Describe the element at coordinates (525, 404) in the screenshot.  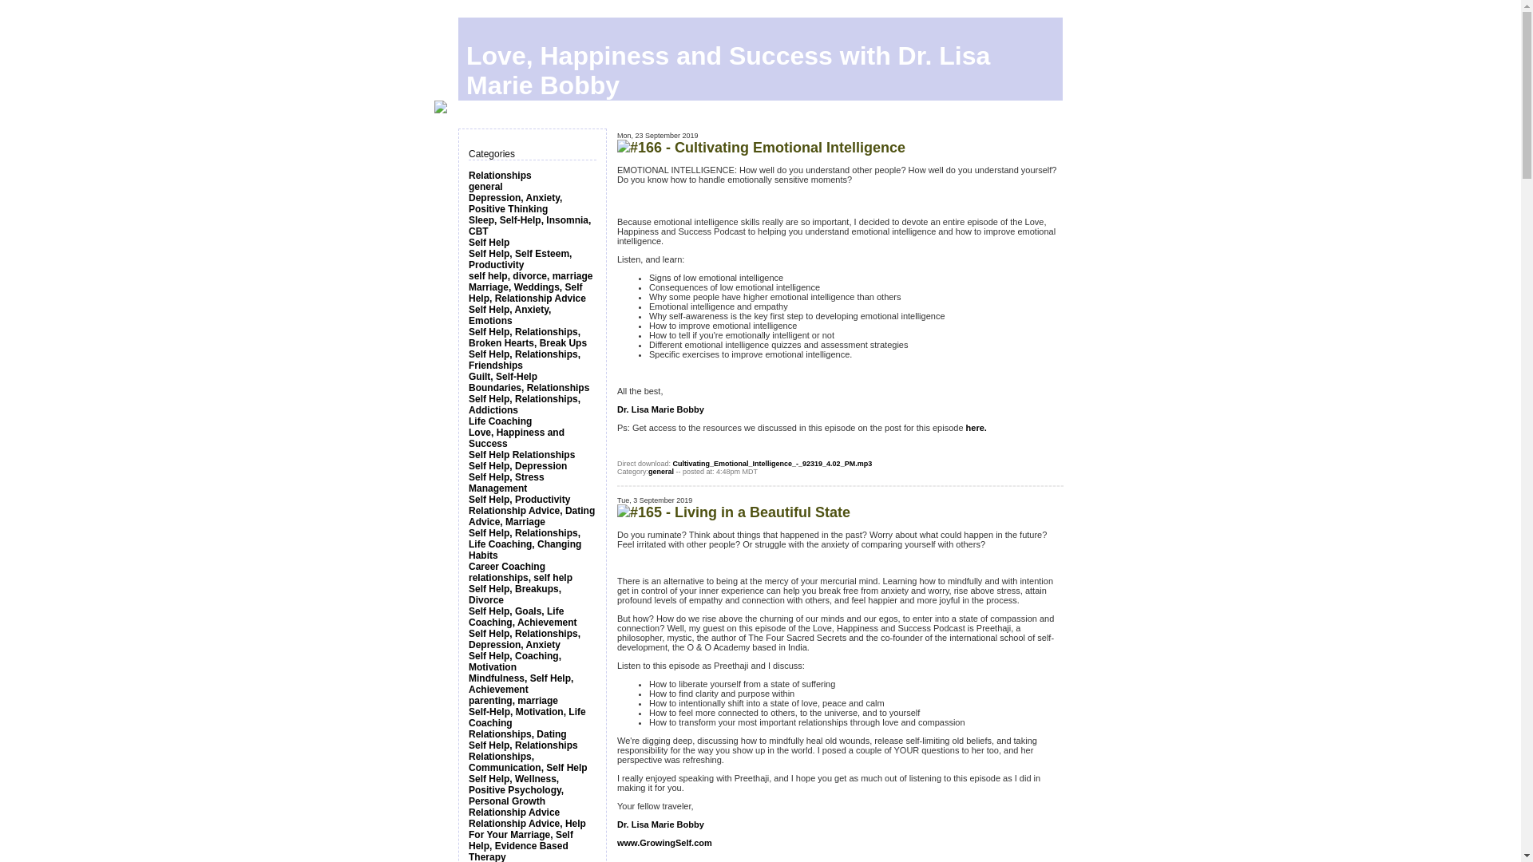
I see `Self Help, Relationships, Addictions` at that location.